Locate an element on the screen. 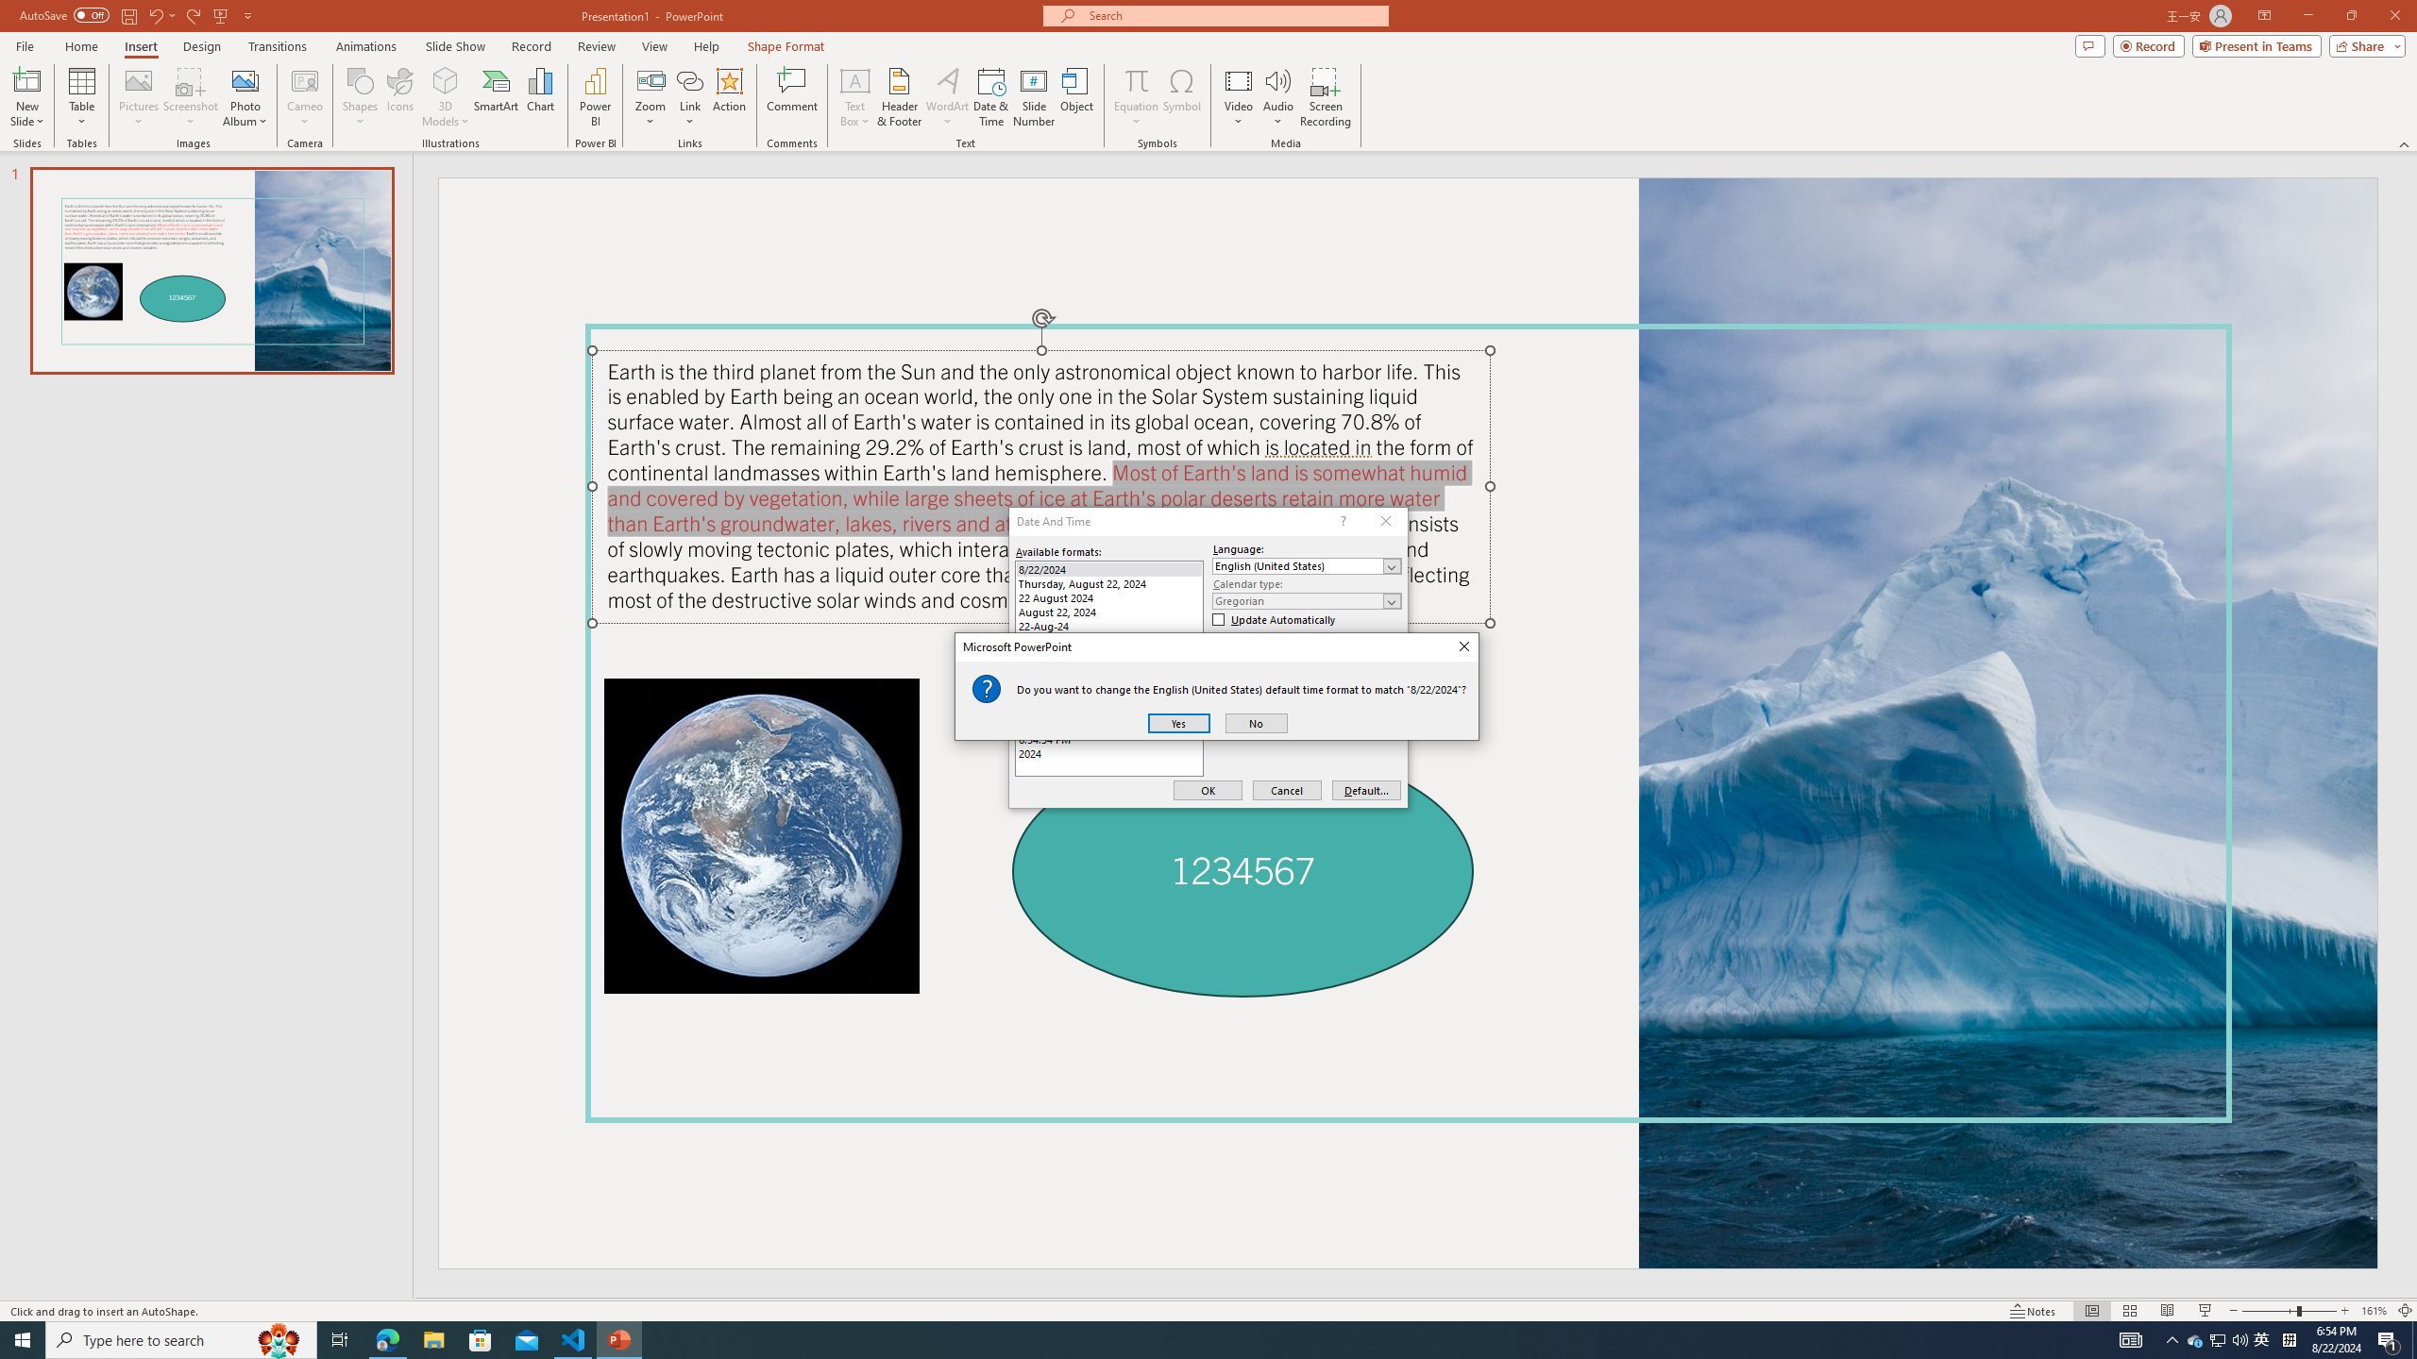 This screenshot has height=1359, width=2417. Save is located at coordinates (128, 15).